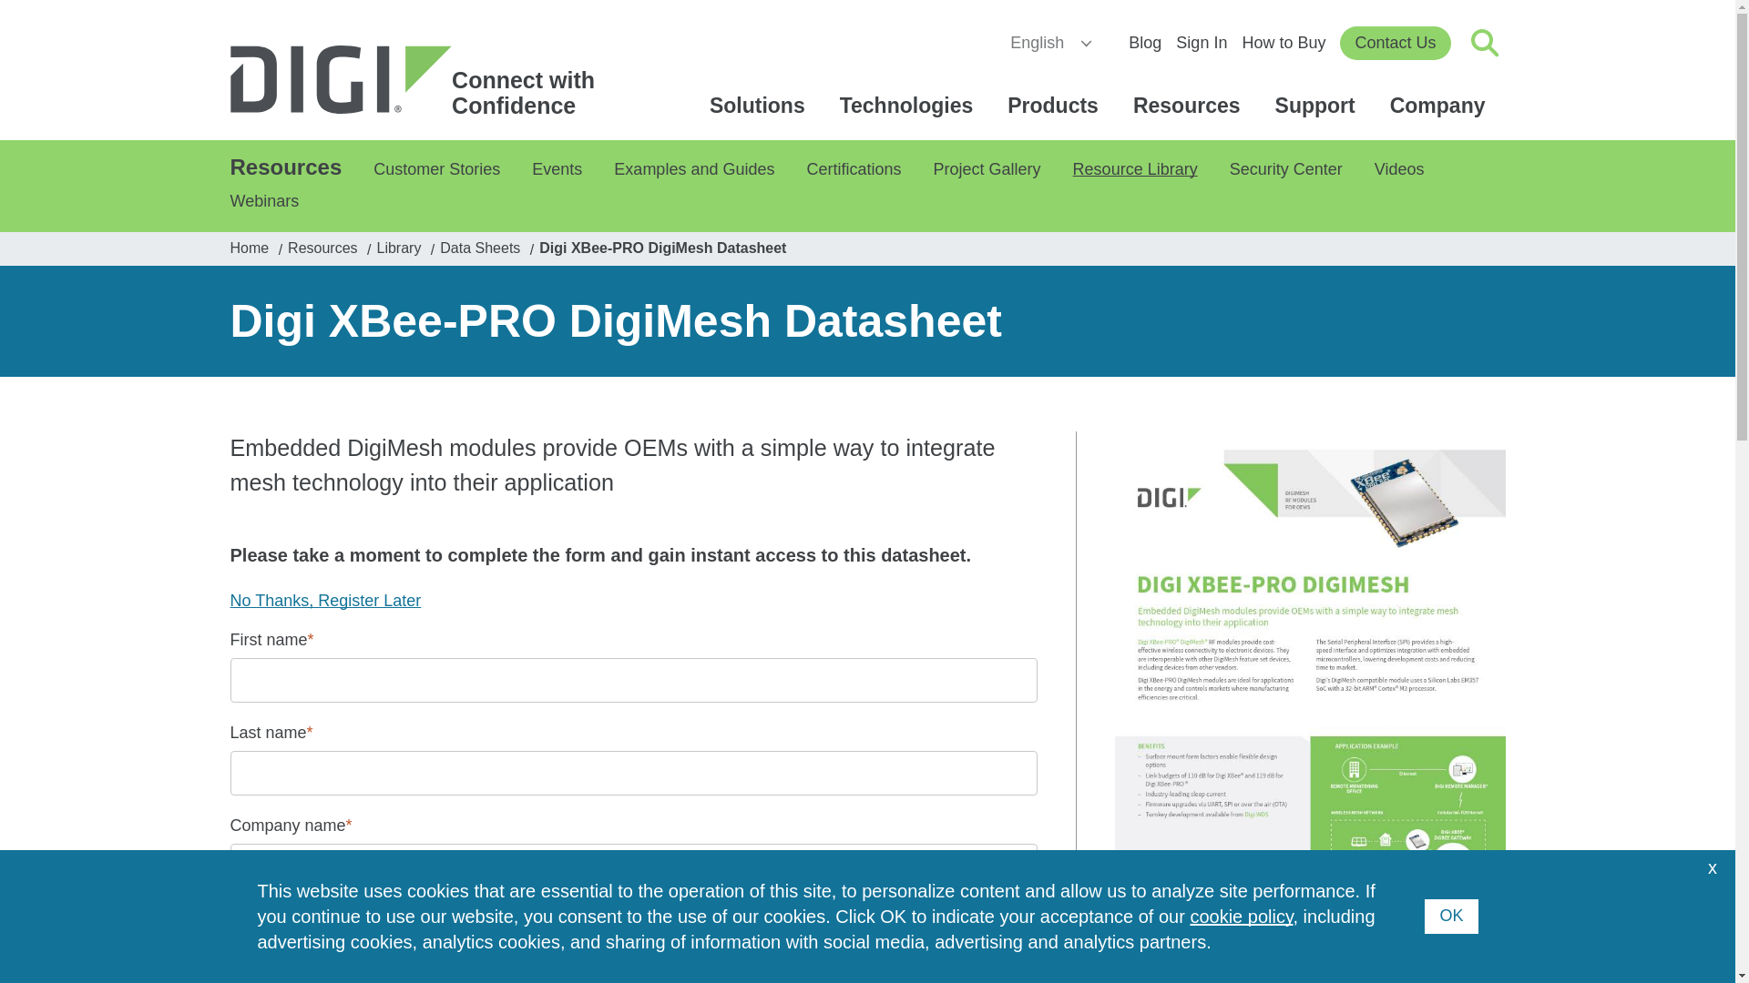 The height and width of the screenshot is (983, 1749). I want to click on Home, so click(421, 81).